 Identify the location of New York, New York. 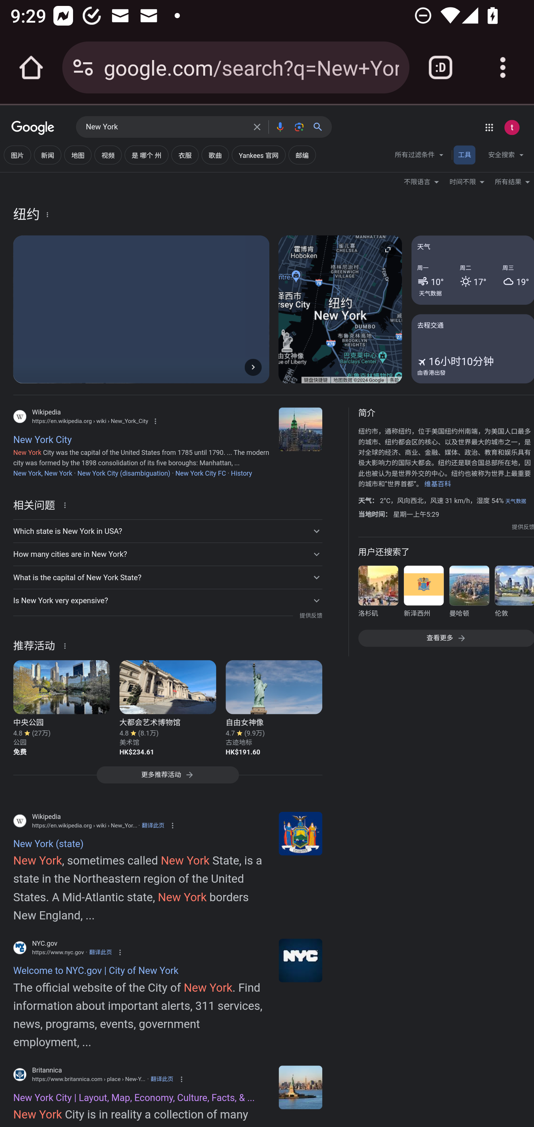
(42, 473).